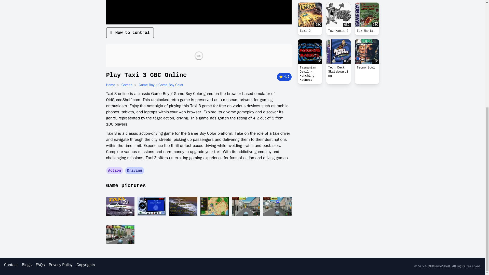  What do you see at coordinates (120, 206) in the screenshot?
I see `Taxi 3 game screenshot 1` at bounding box center [120, 206].